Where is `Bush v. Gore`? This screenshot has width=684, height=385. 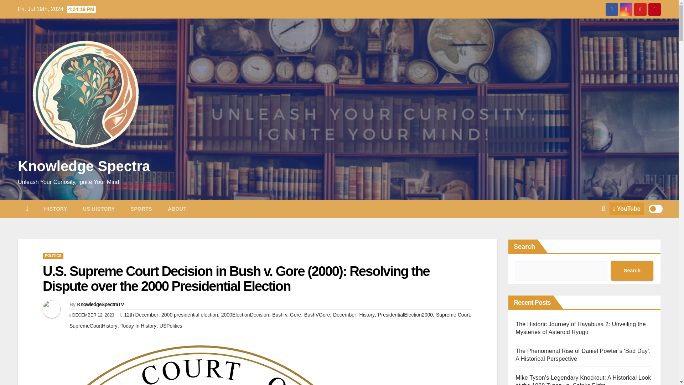
Bush v. Gore is located at coordinates (286, 314).